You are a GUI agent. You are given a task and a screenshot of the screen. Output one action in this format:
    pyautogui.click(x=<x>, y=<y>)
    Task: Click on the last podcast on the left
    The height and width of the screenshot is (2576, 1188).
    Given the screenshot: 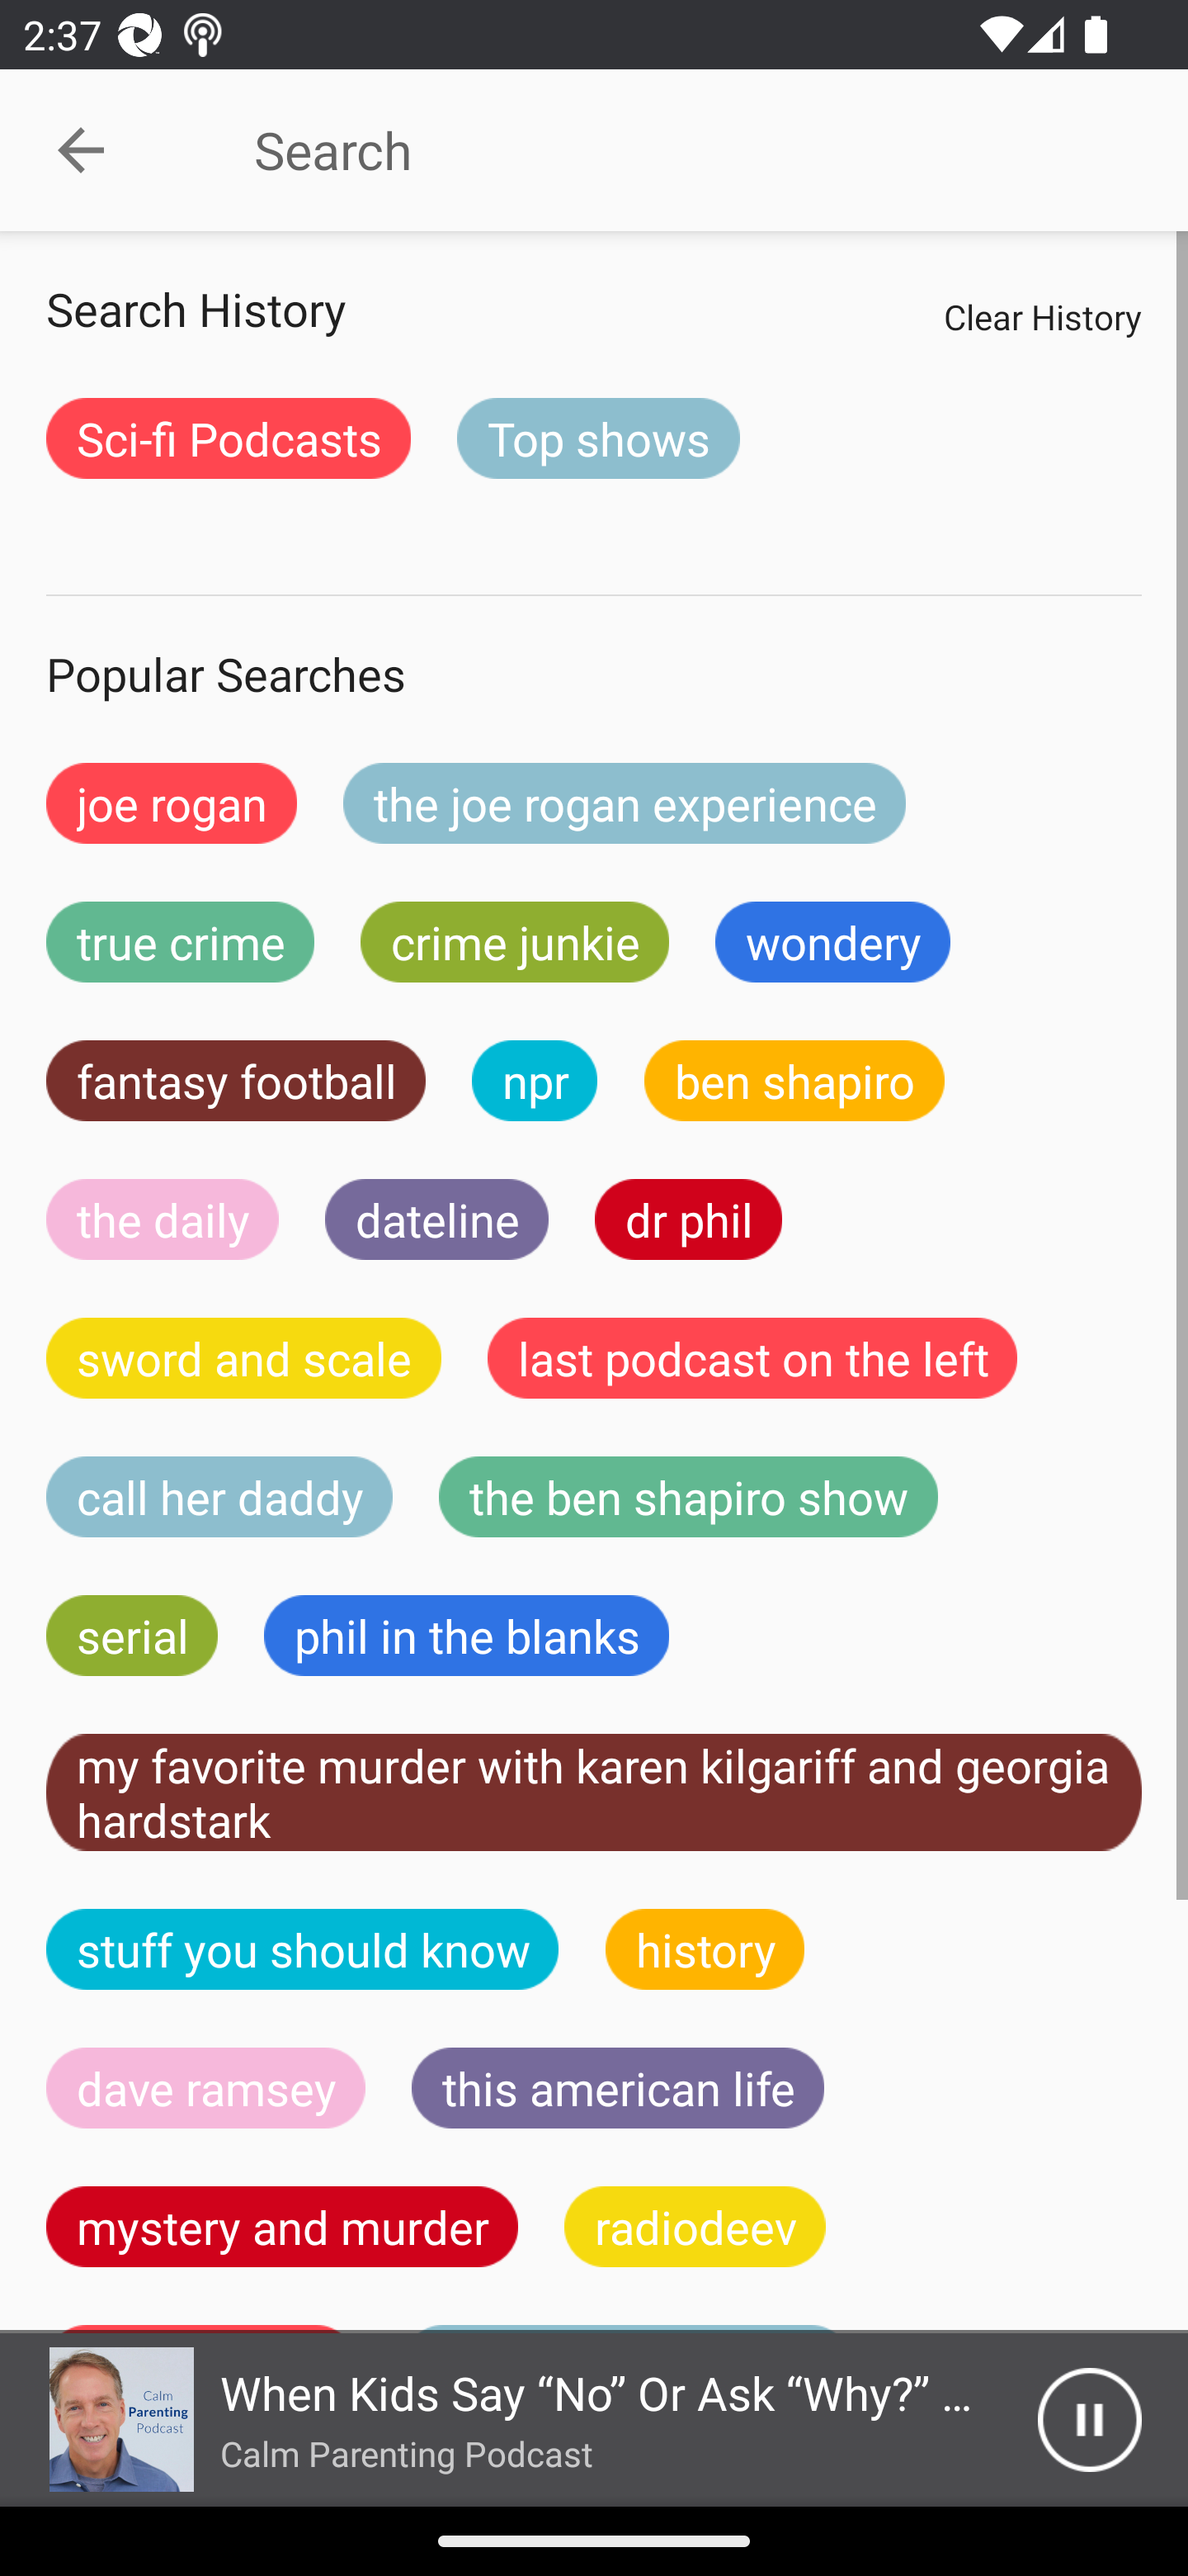 What is the action you would take?
    pyautogui.click(x=752, y=1359)
    